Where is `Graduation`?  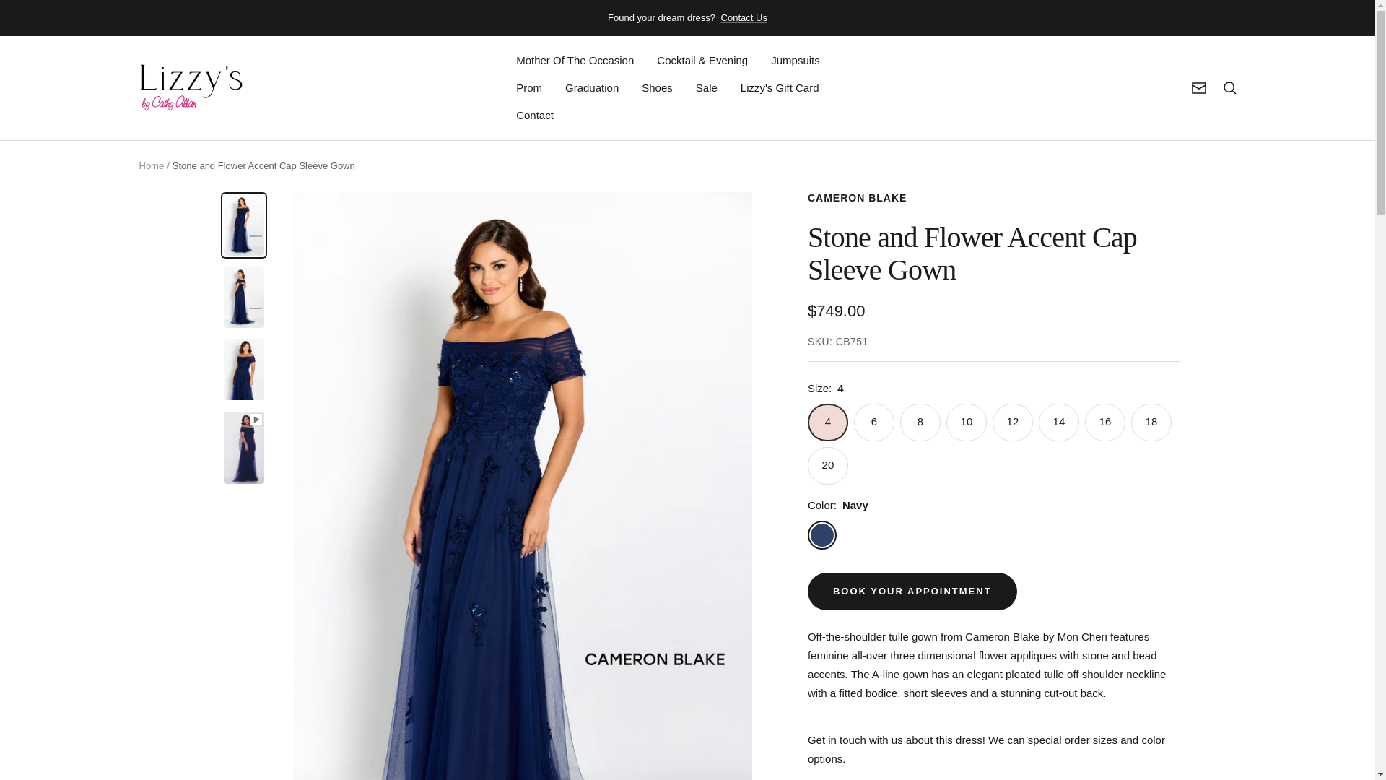 Graduation is located at coordinates (592, 88).